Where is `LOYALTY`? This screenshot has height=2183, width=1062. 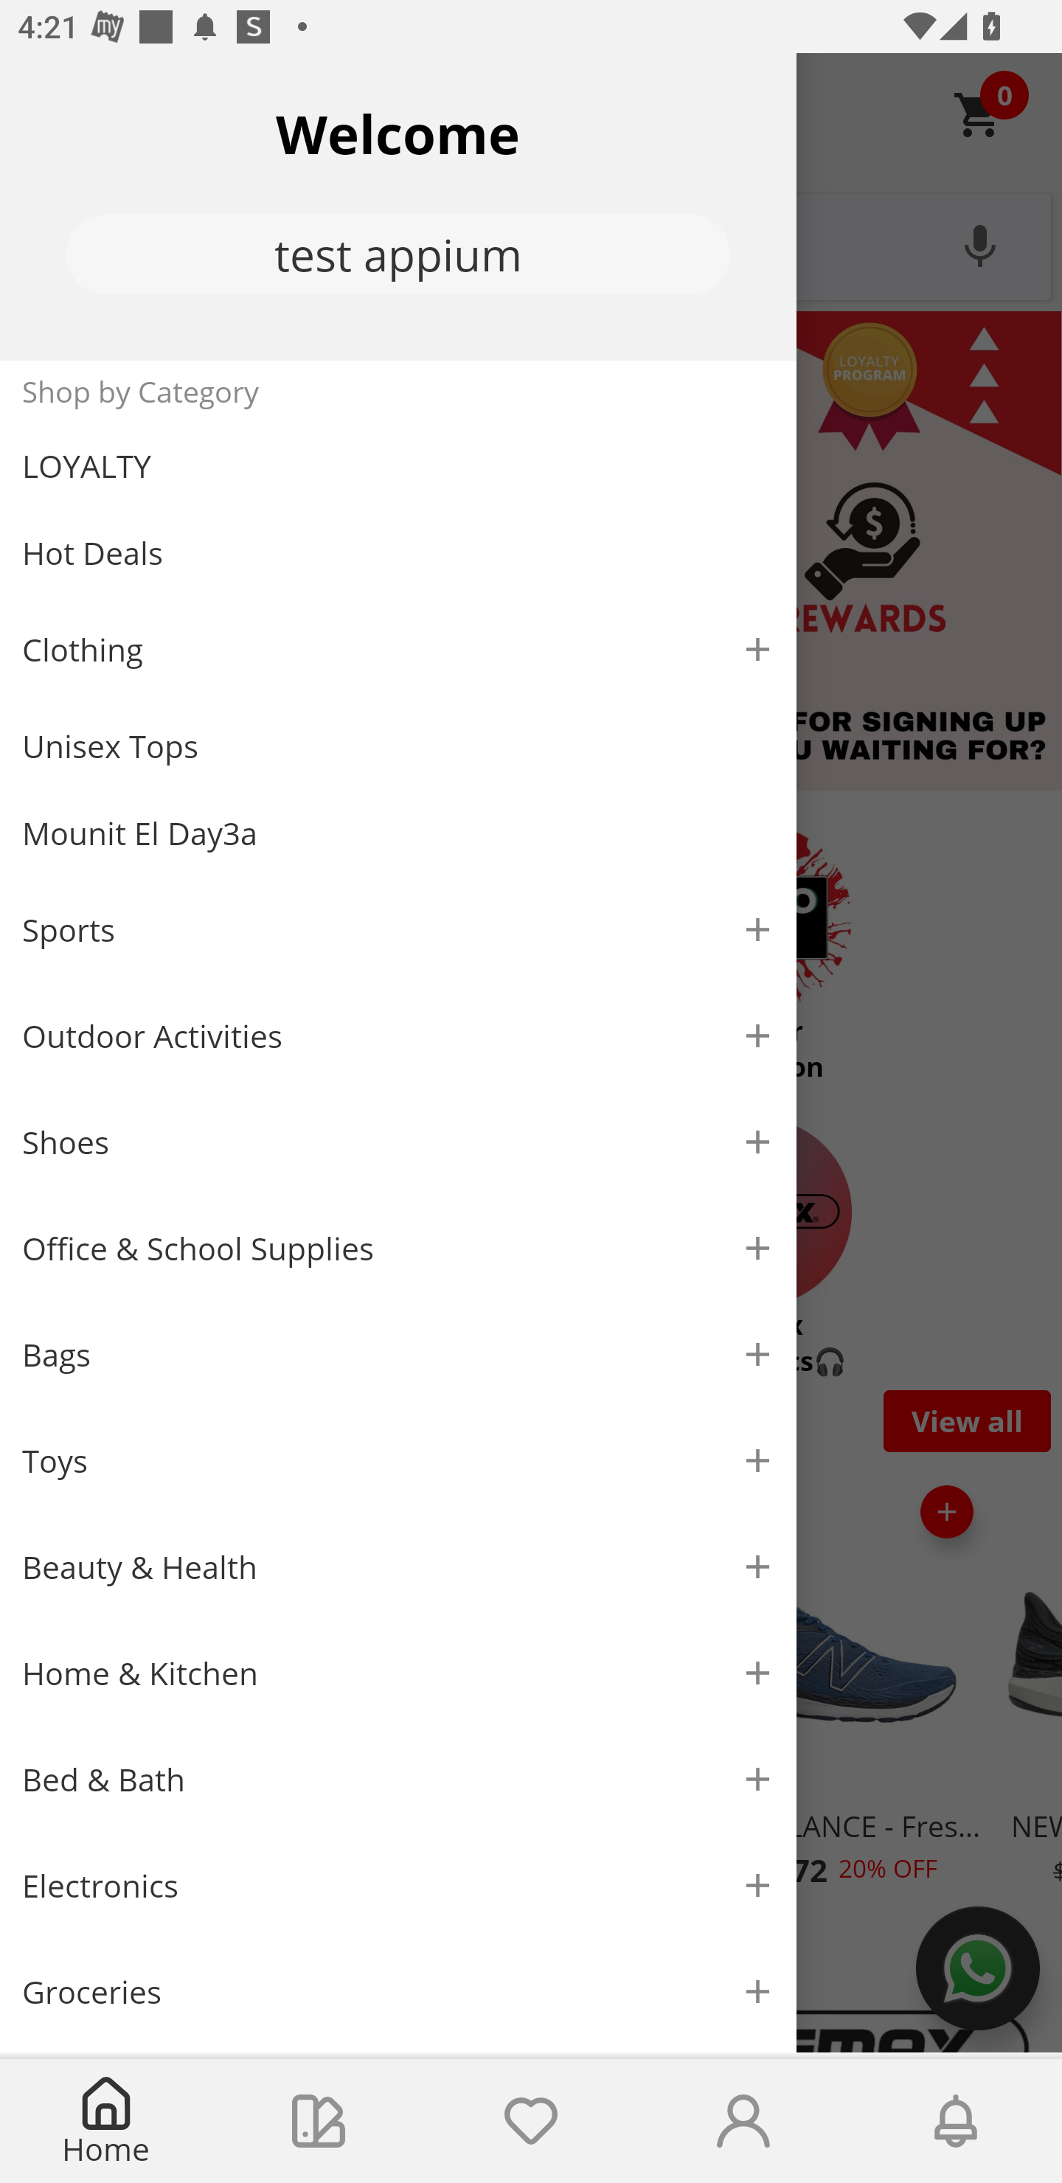 LOYALTY is located at coordinates (398, 466).